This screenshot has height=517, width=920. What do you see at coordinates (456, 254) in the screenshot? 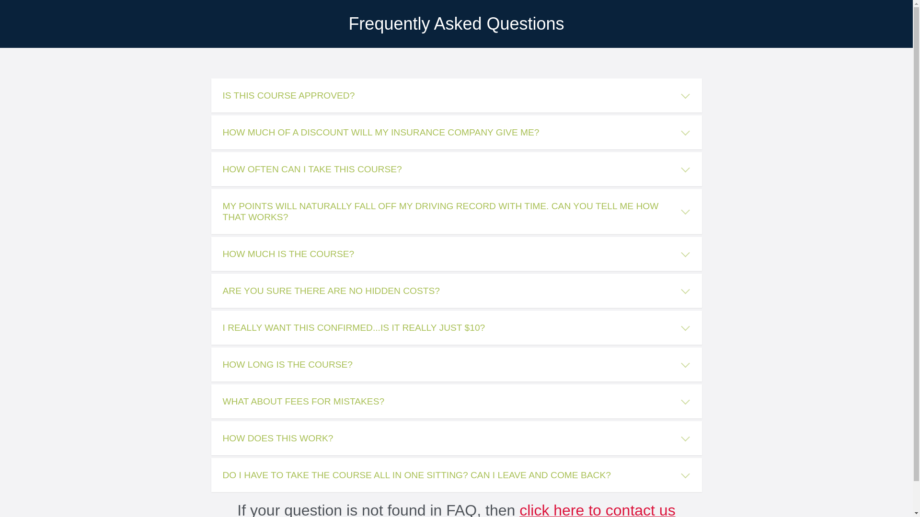
I see `HOW MUCH IS THE COURSE?` at bounding box center [456, 254].